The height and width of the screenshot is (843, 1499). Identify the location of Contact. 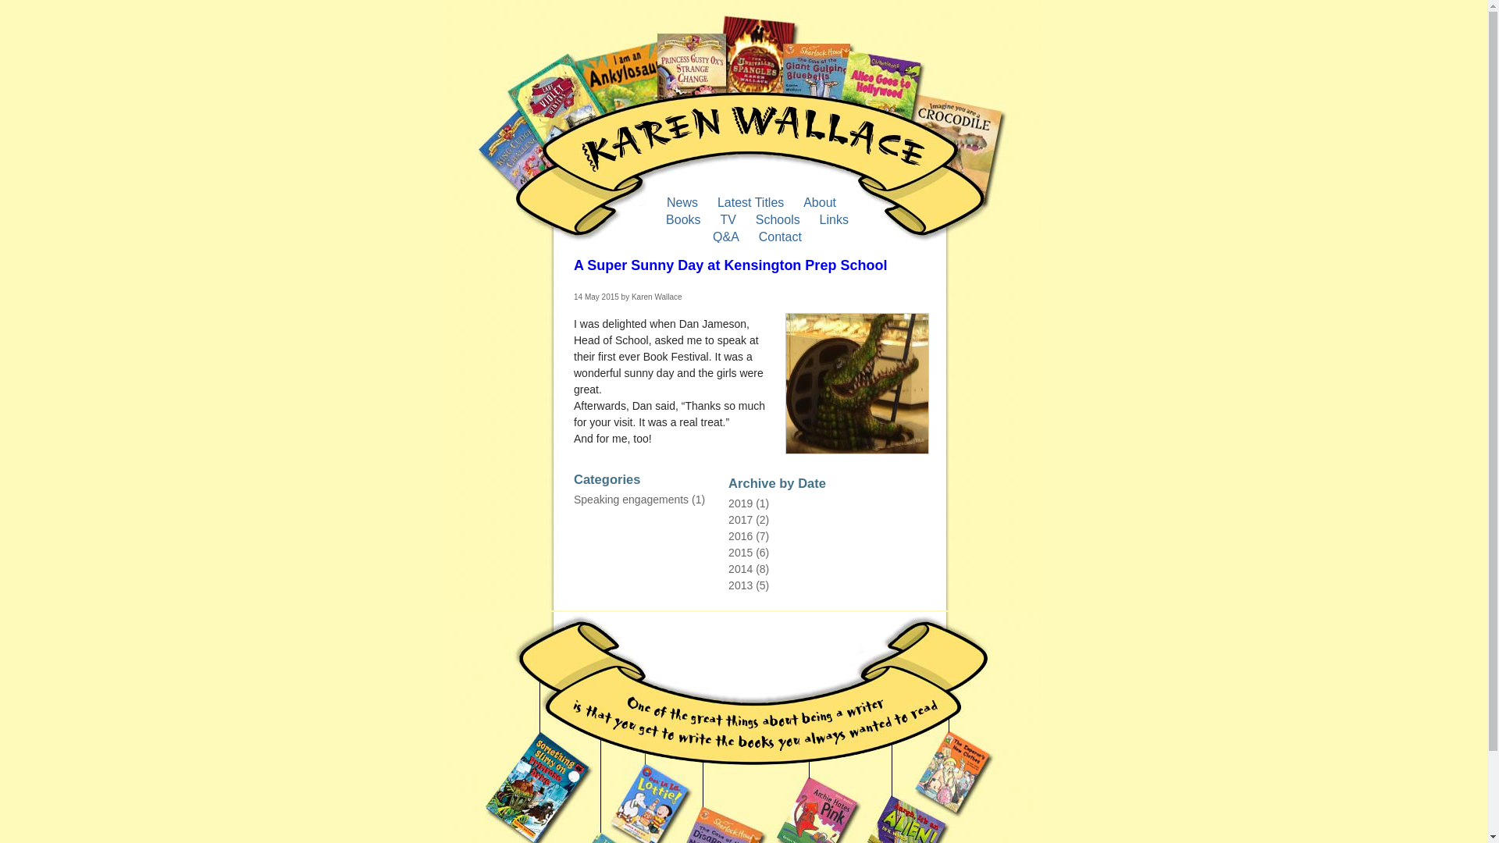
(780, 237).